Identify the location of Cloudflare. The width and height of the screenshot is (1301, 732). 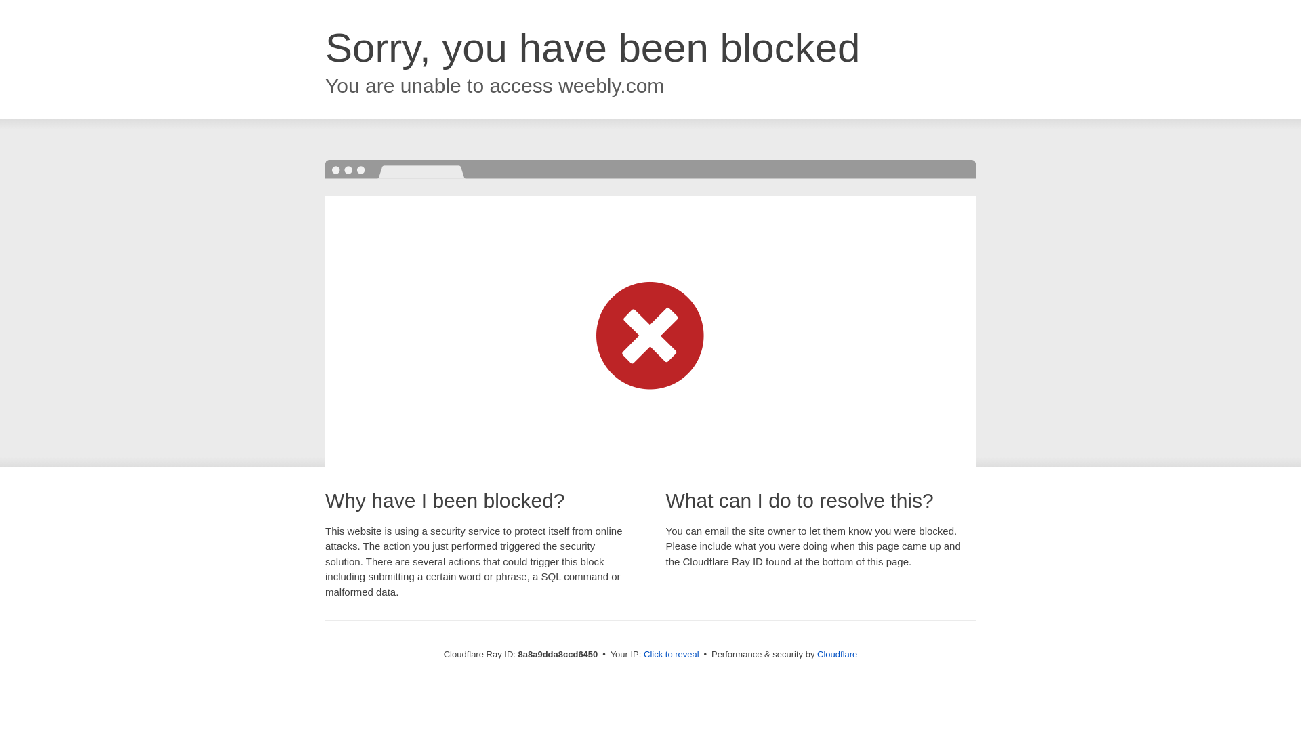
(837, 654).